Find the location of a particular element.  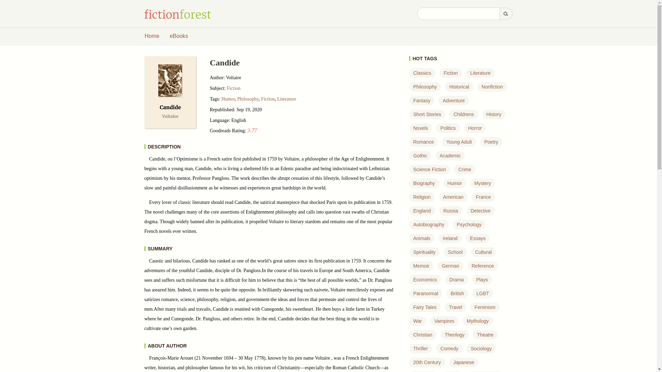

Adventure is located at coordinates (454, 101).